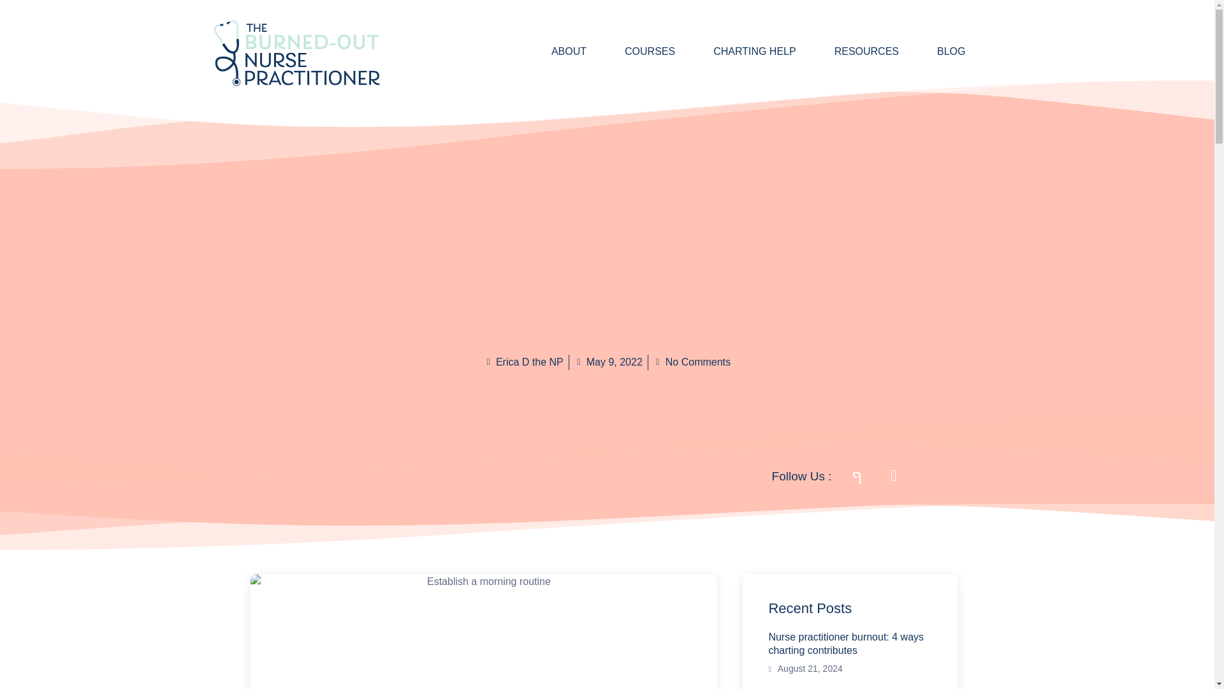 The height and width of the screenshot is (689, 1224). What do you see at coordinates (523, 362) in the screenshot?
I see `Erica D the NP` at bounding box center [523, 362].